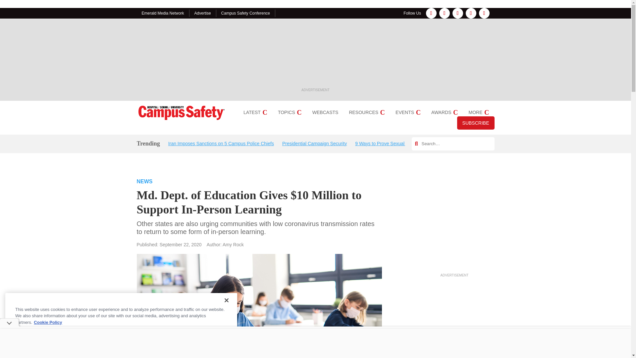 Image resolution: width=636 pixels, height=358 pixels. What do you see at coordinates (445, 13) in the screenshot?
I see `Follow on Instagram` at bounding box center [445, 13].